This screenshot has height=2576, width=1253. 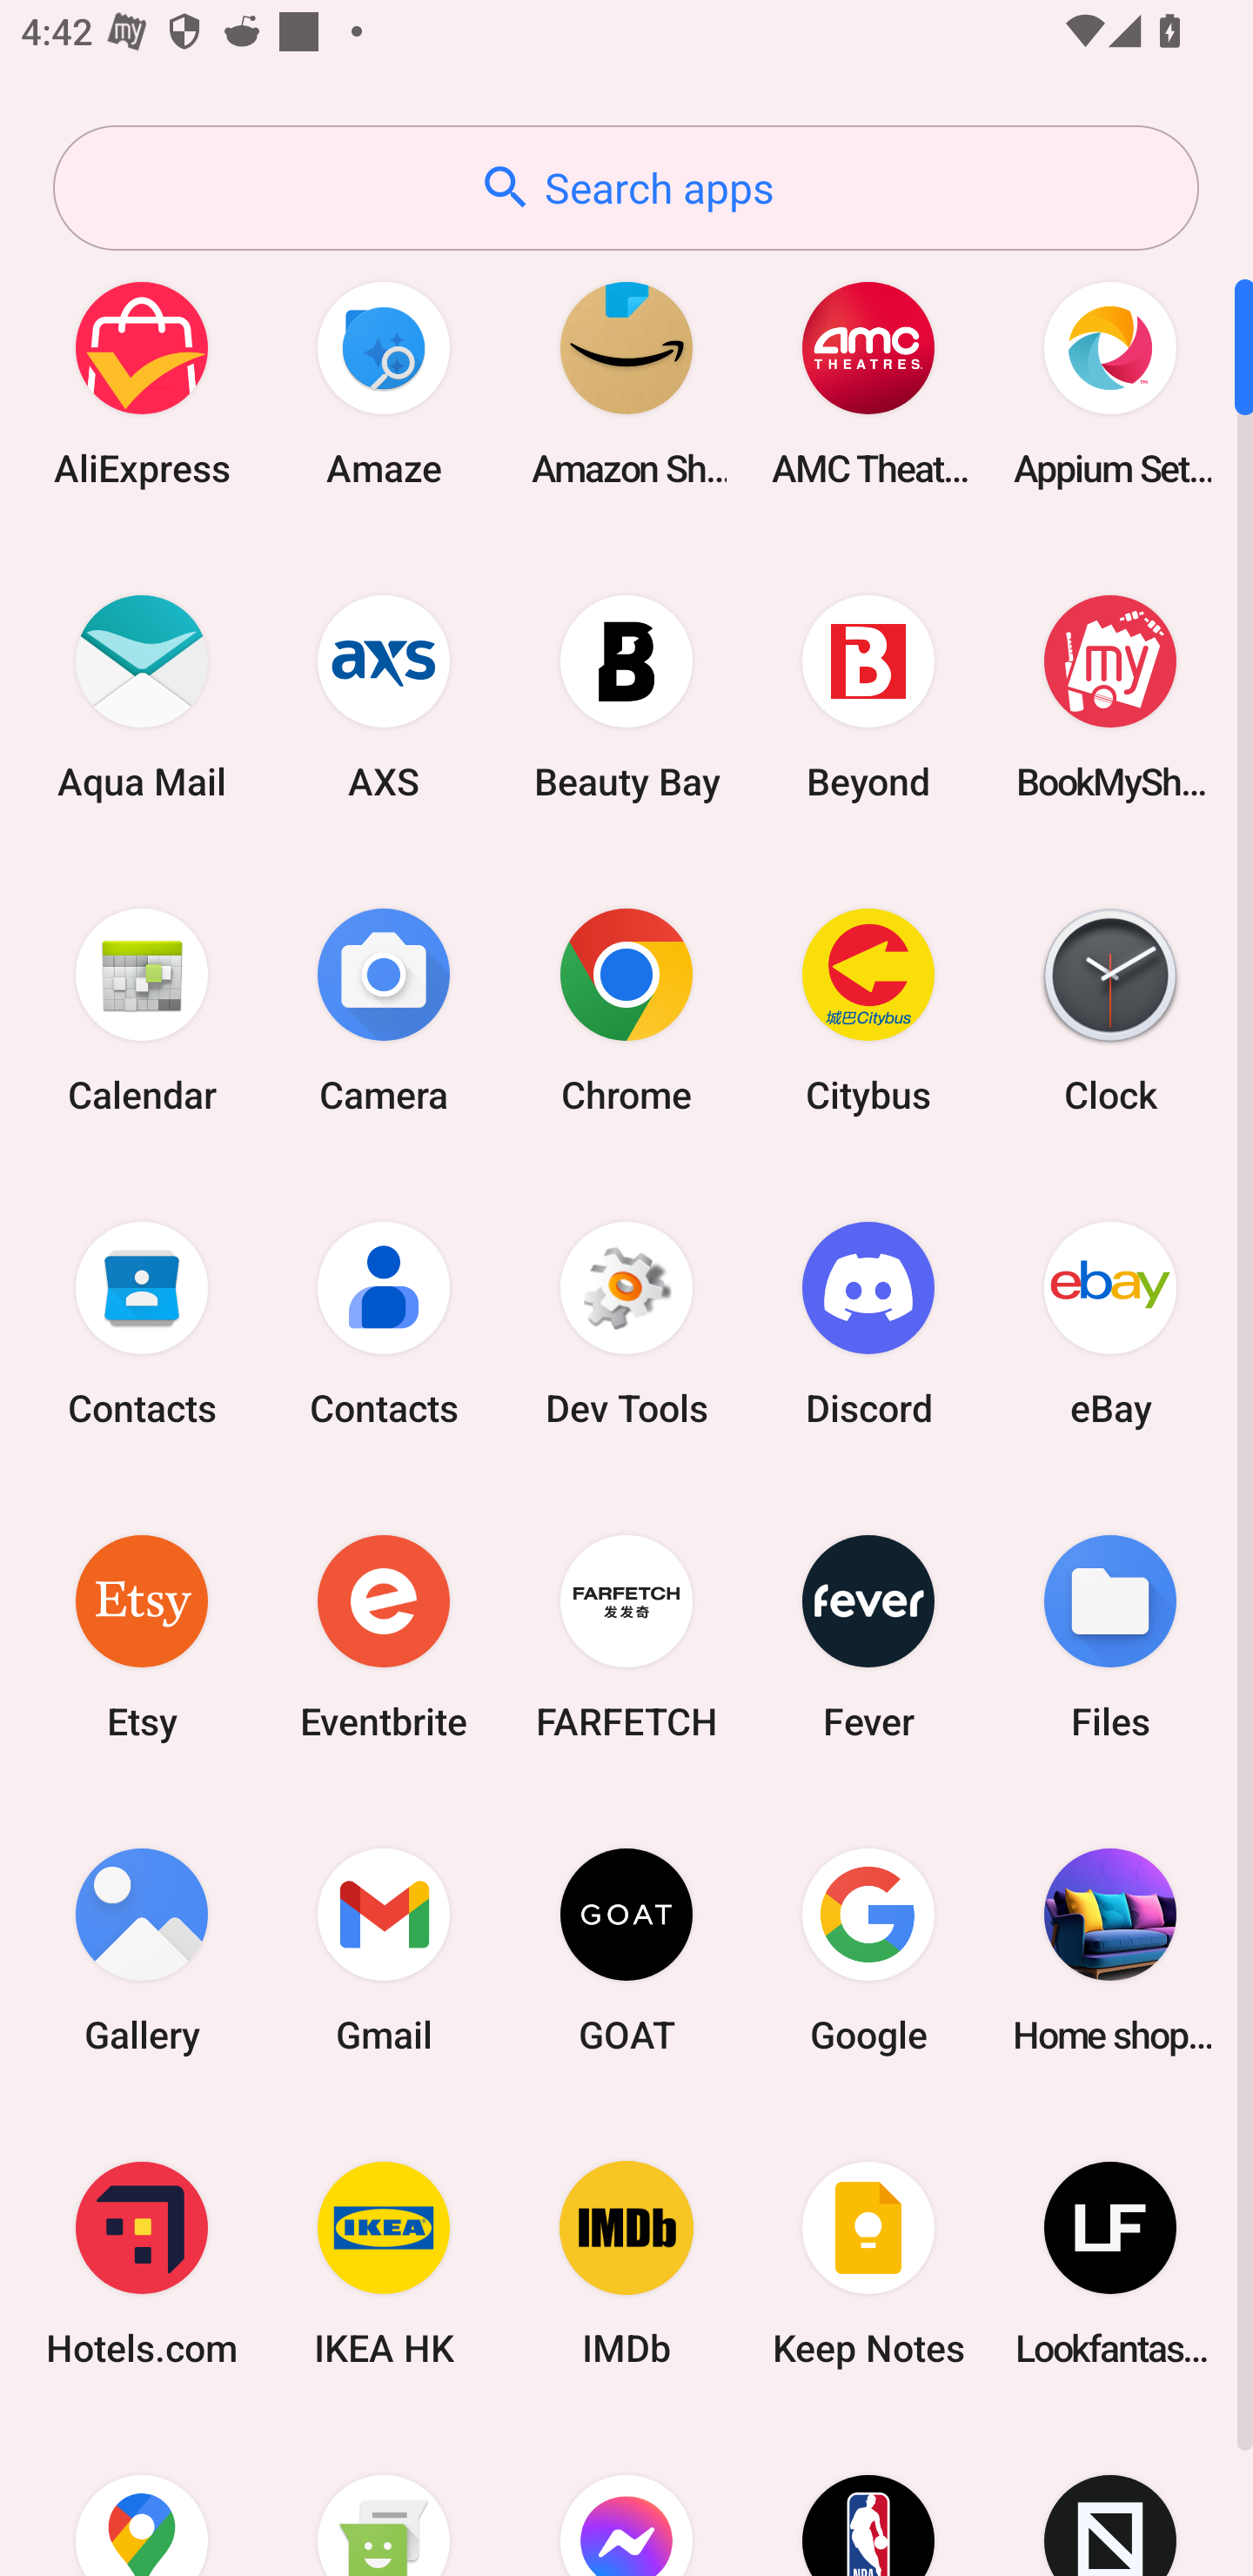 What do you see at coordinates (626, 696) in the screenshot?
I see `Beauty Bay` at bounding box center [626, 696].